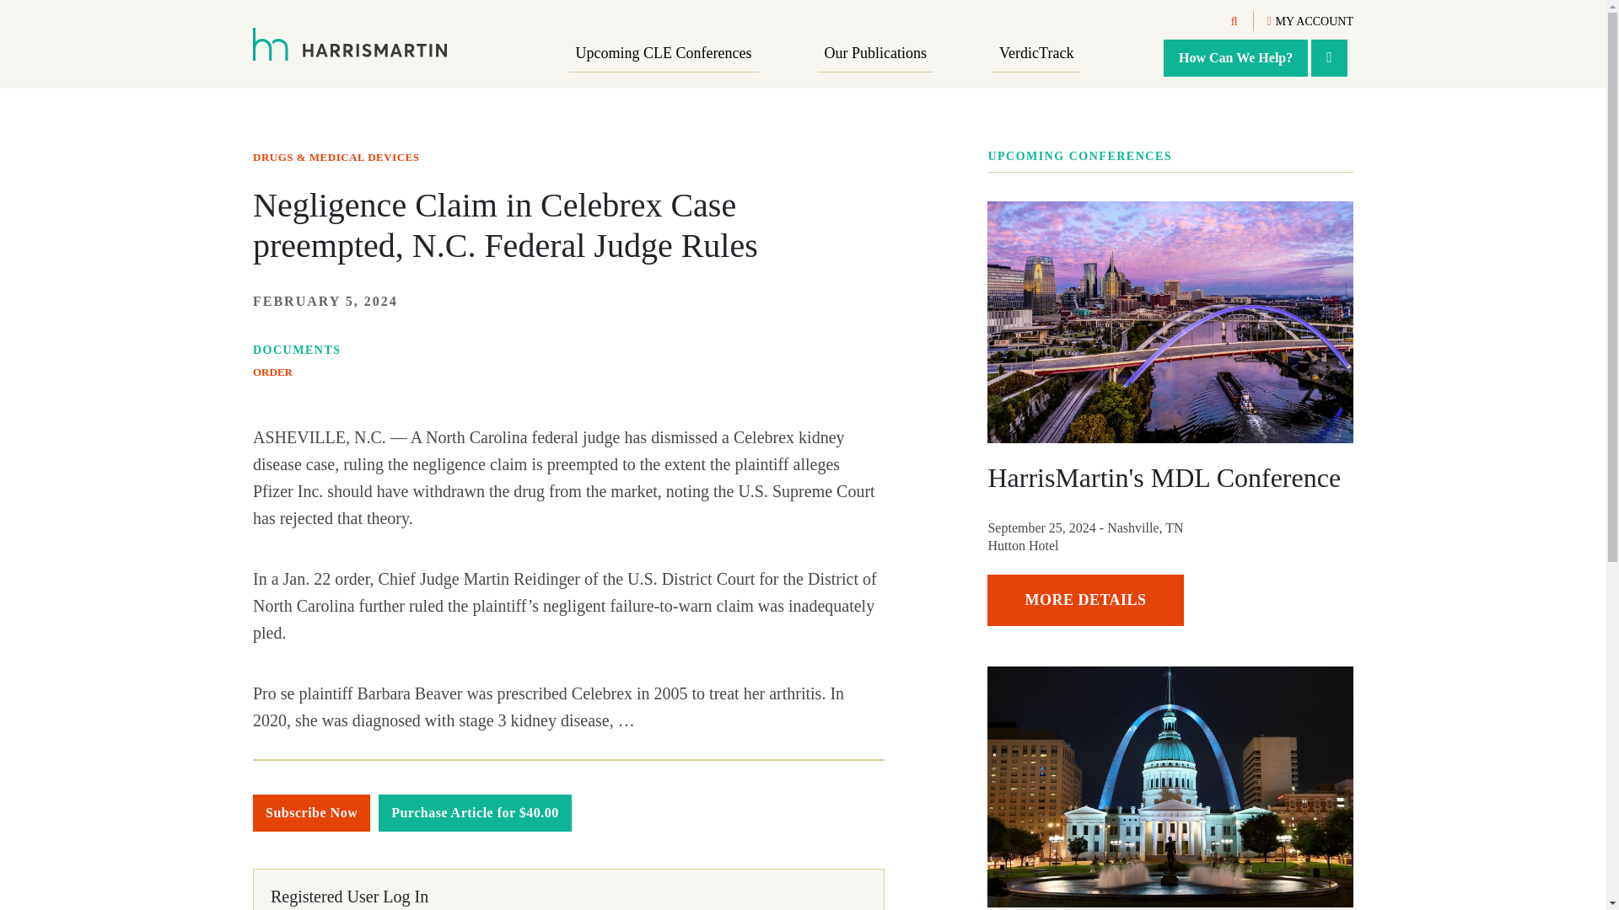 Image resolution: width=1619 pixels, height=910 pixels. Describe the element at coordinates (1035, 54) in the screenshot. I see `VerdicTrack` at that location.